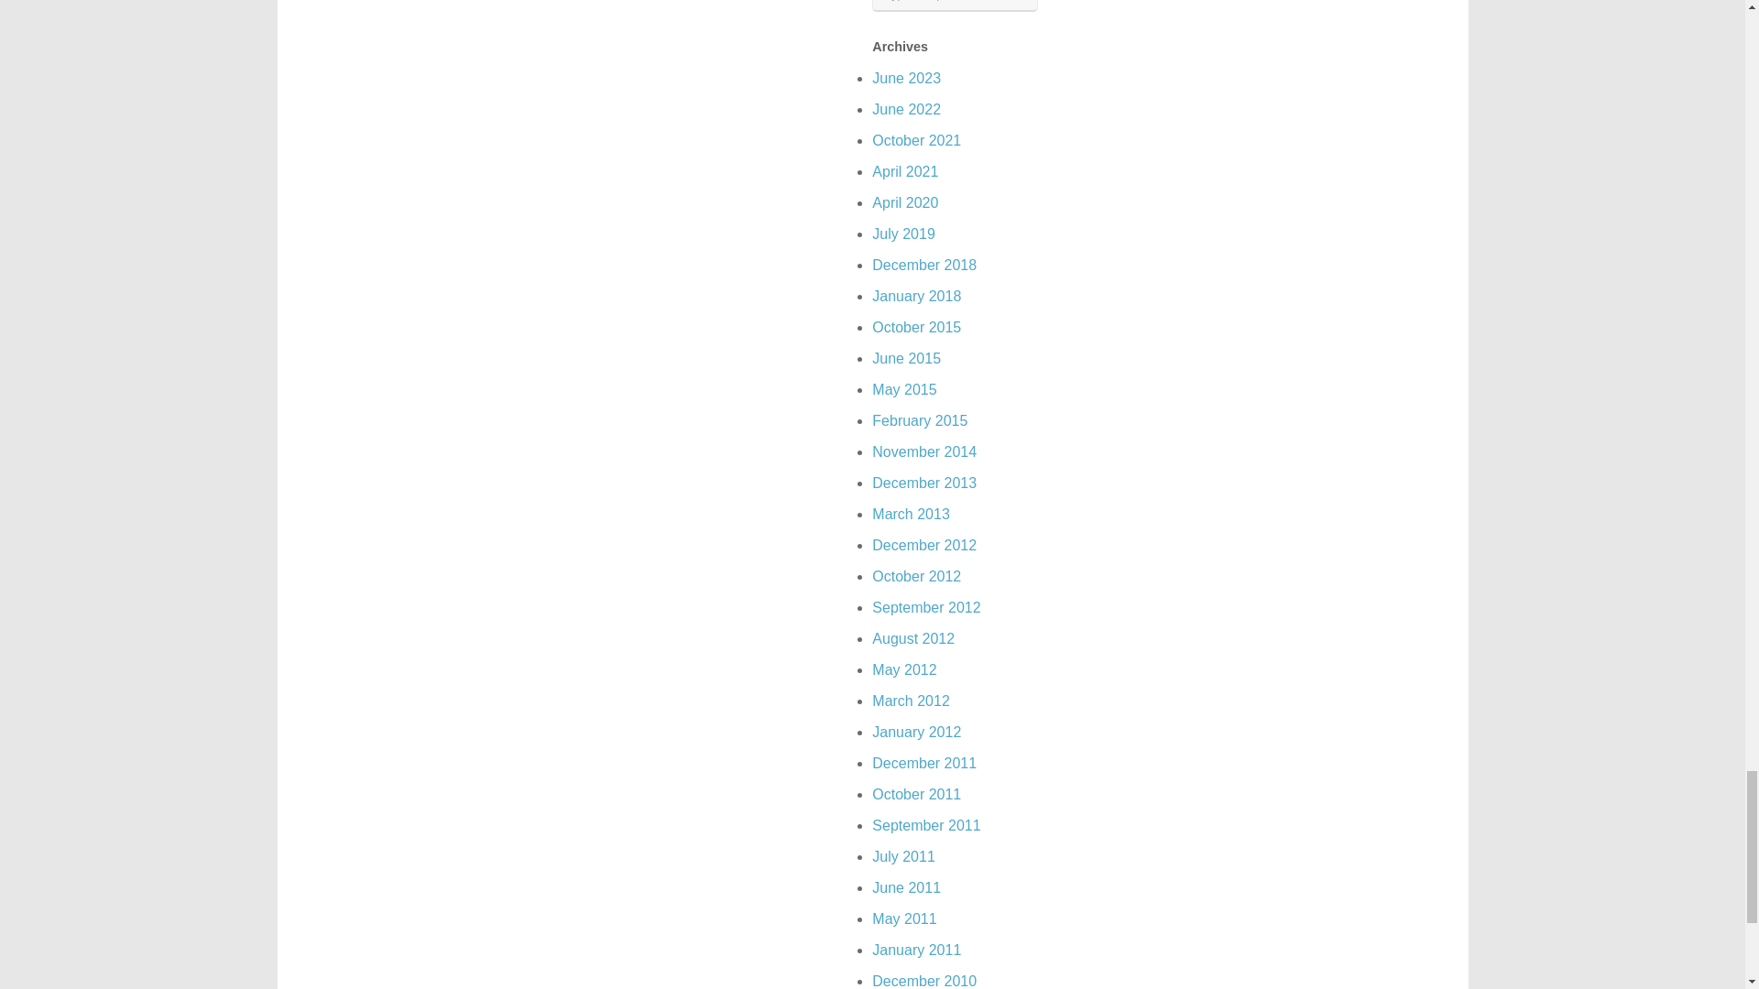  I want to click on April 2021, so click(905, 171).